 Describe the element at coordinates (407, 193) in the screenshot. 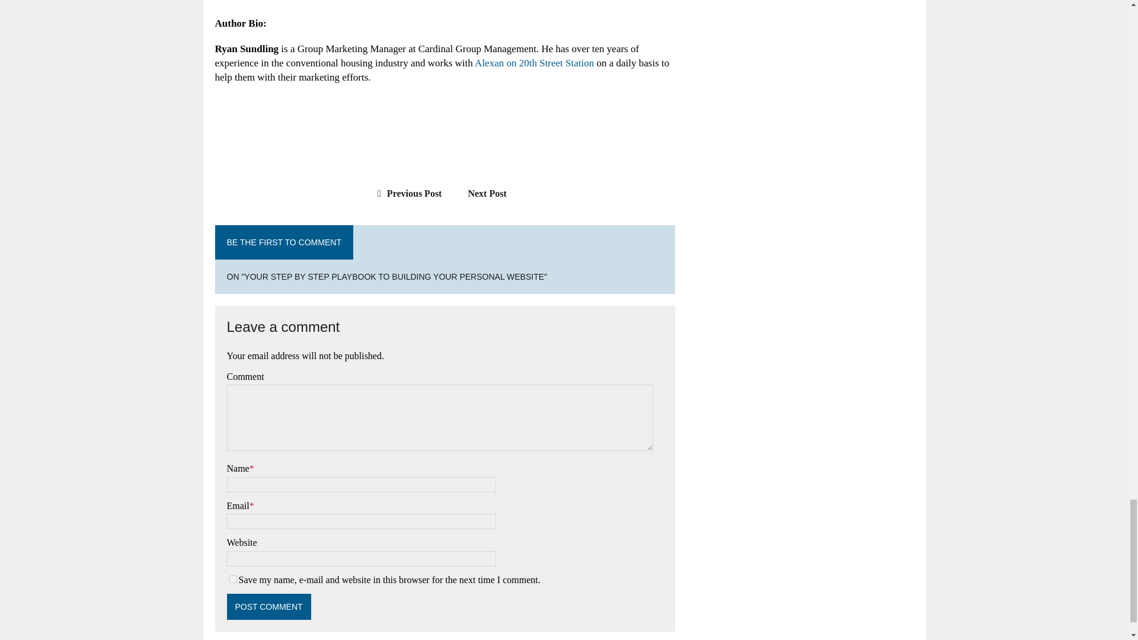

I see `Previous Post` at that location.